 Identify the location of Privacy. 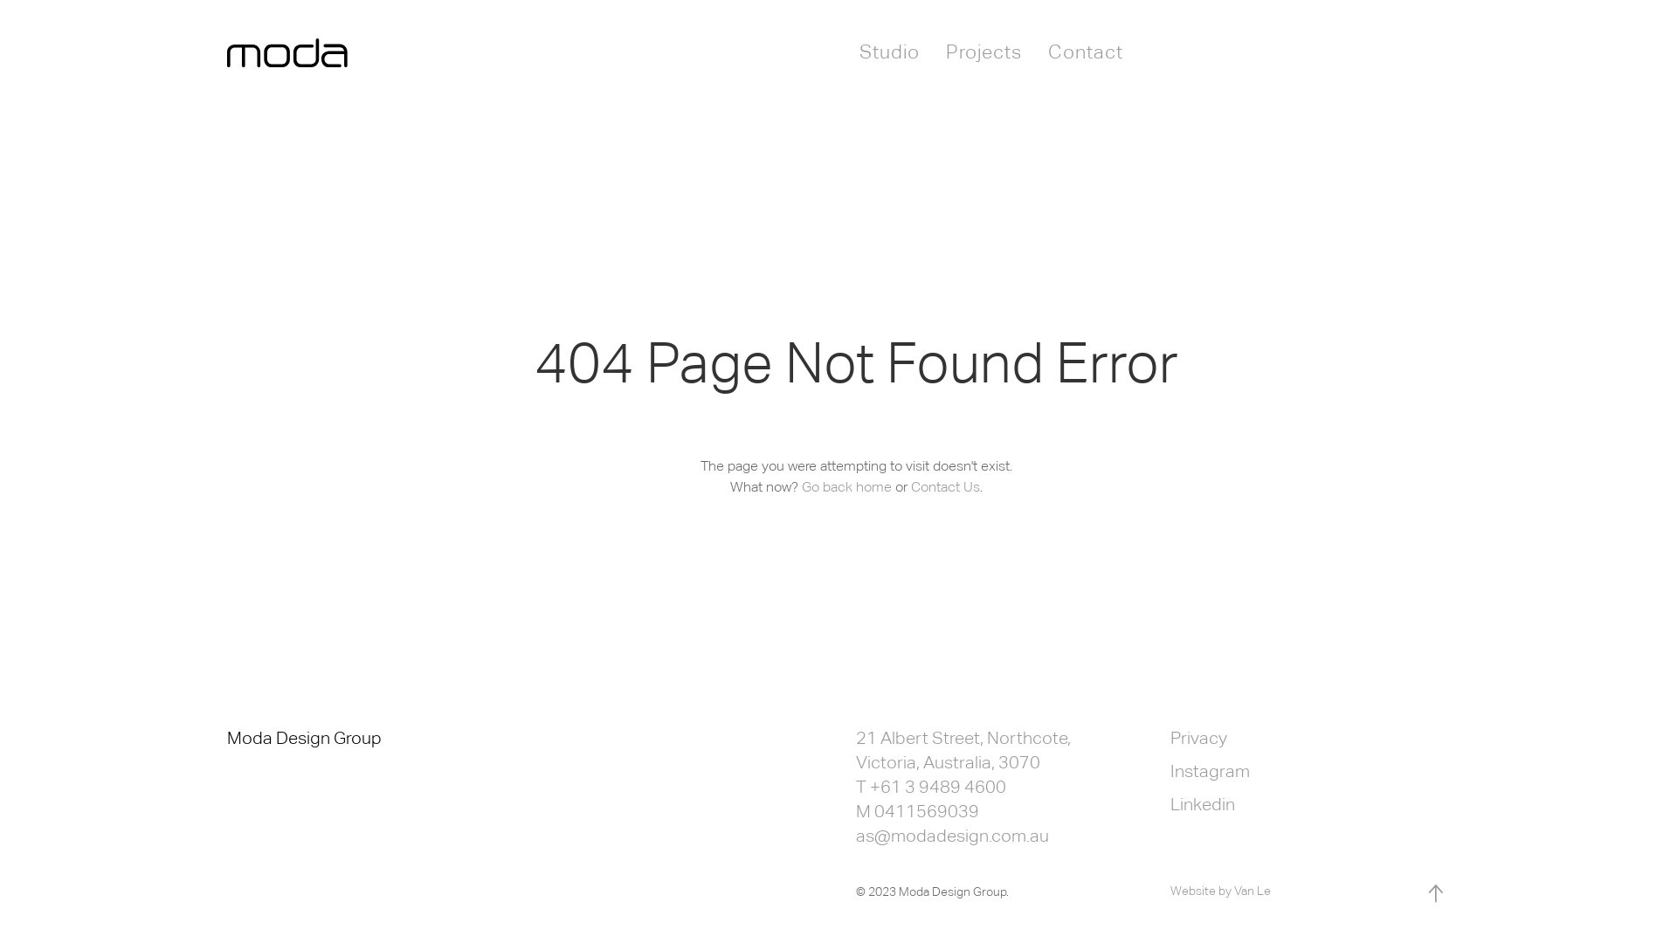
(1198, 738).